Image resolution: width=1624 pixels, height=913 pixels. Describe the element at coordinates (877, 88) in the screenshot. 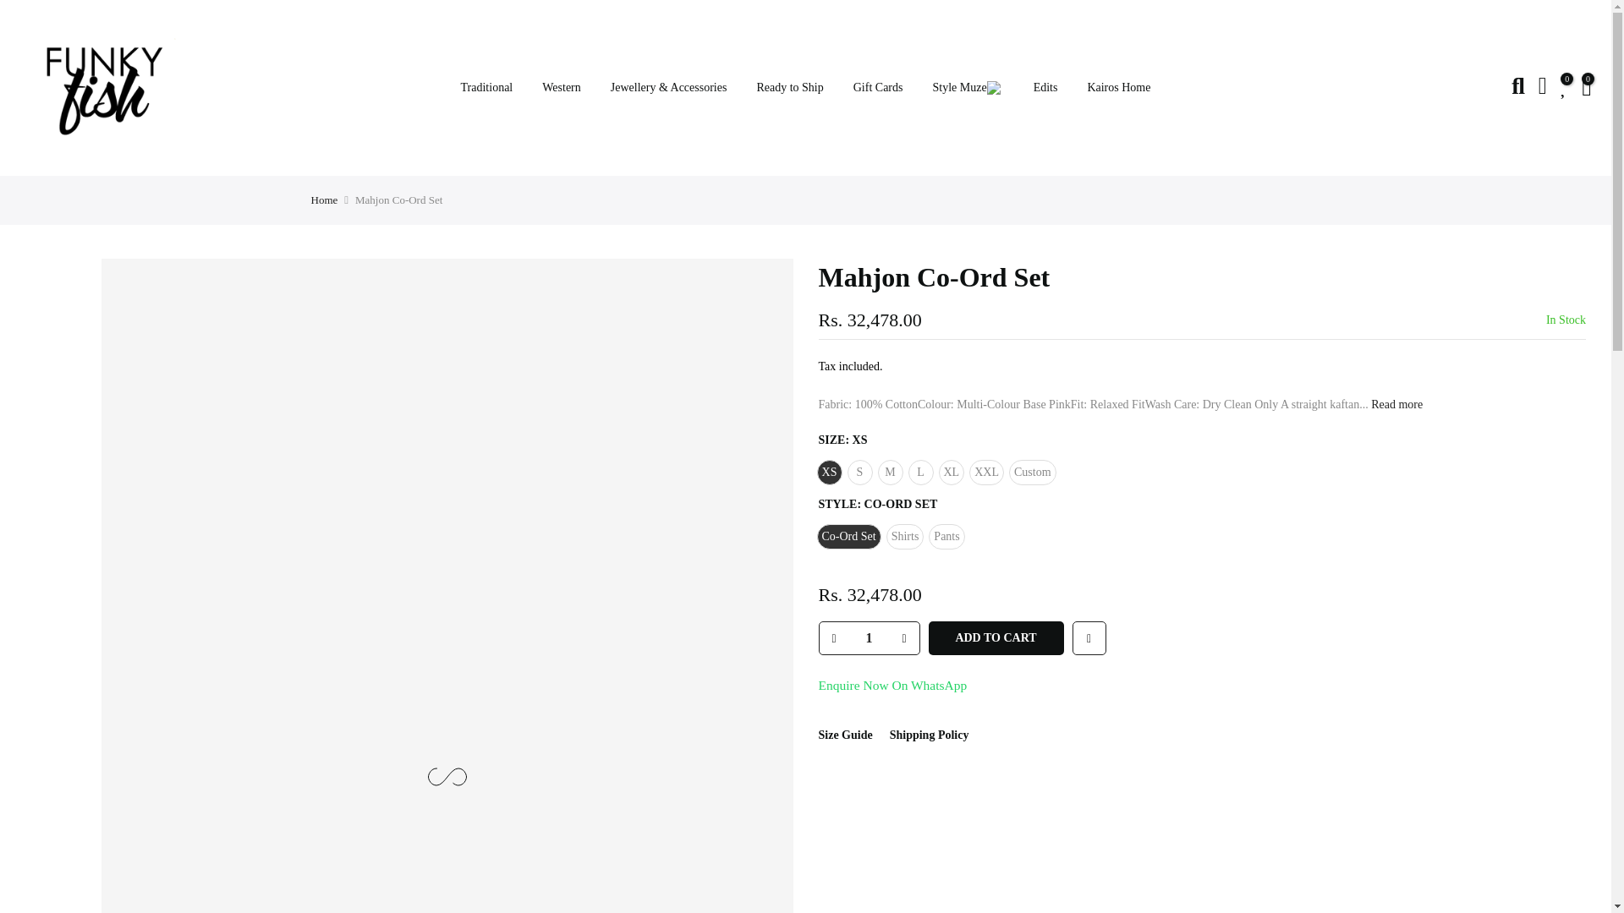

I see `Gift Cards` at that location.